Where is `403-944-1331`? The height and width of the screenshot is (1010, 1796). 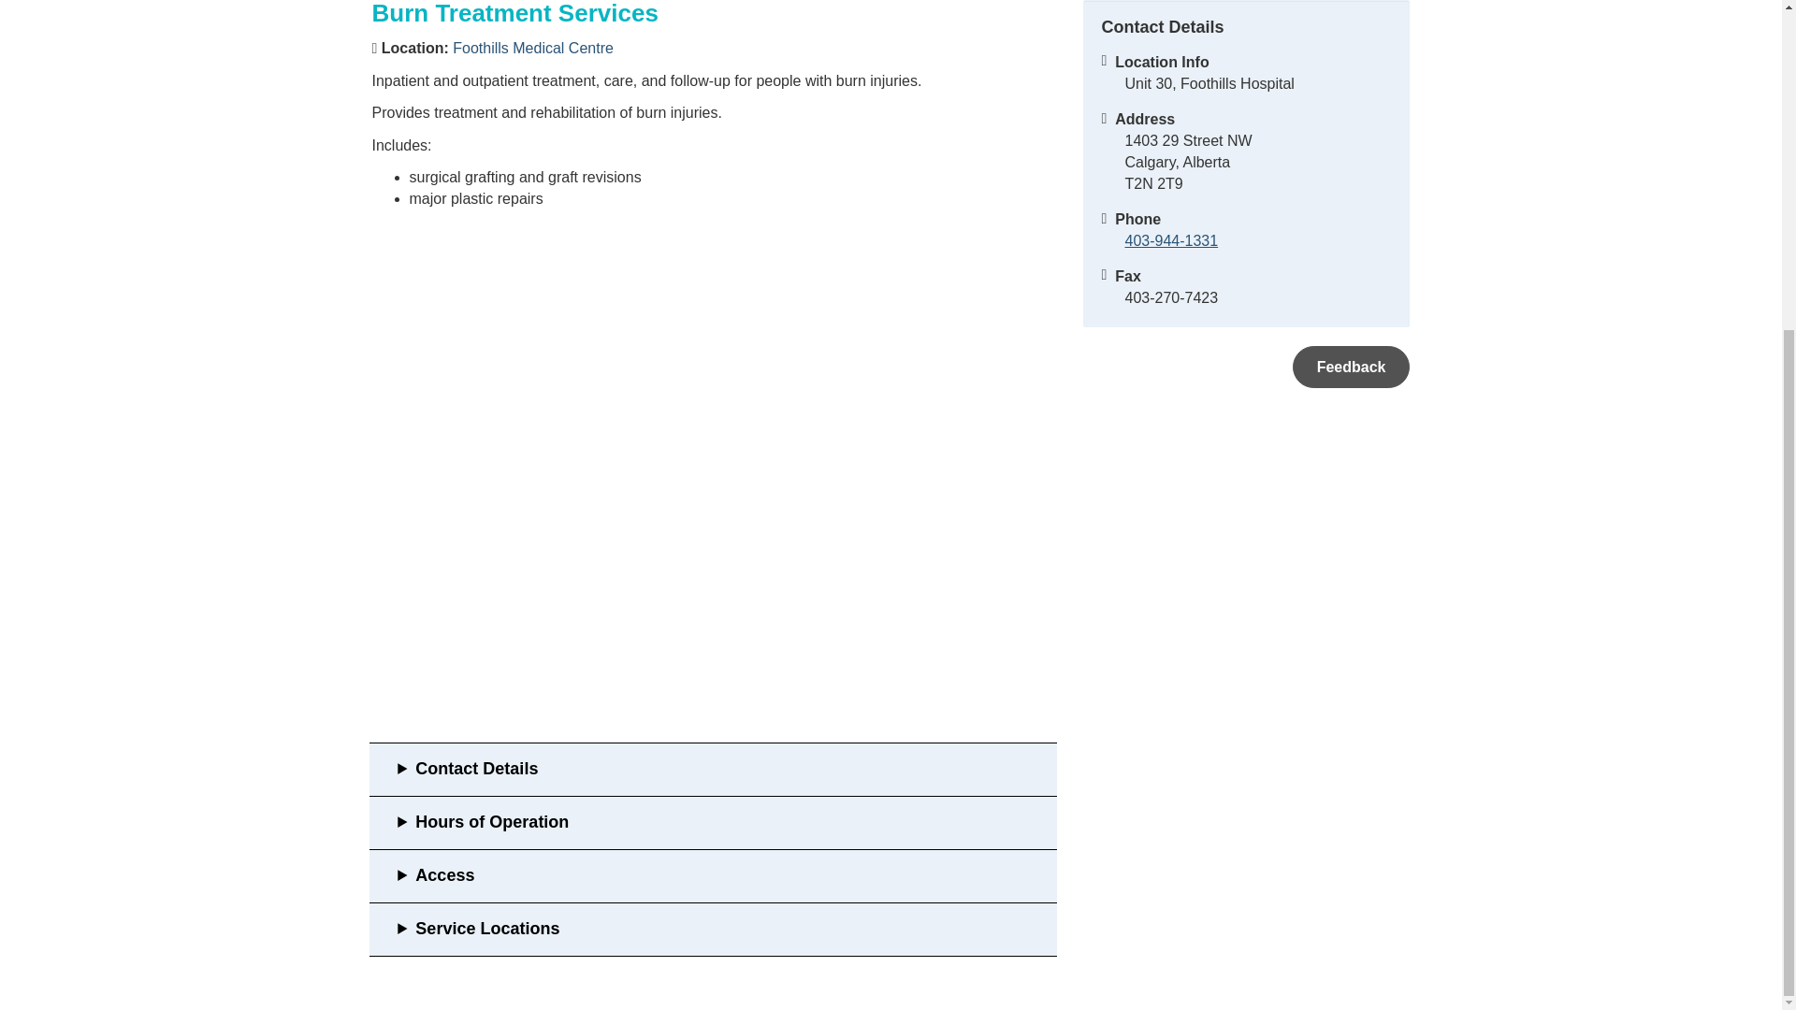
403-944-1331 is located at coordinates (1170, 240).